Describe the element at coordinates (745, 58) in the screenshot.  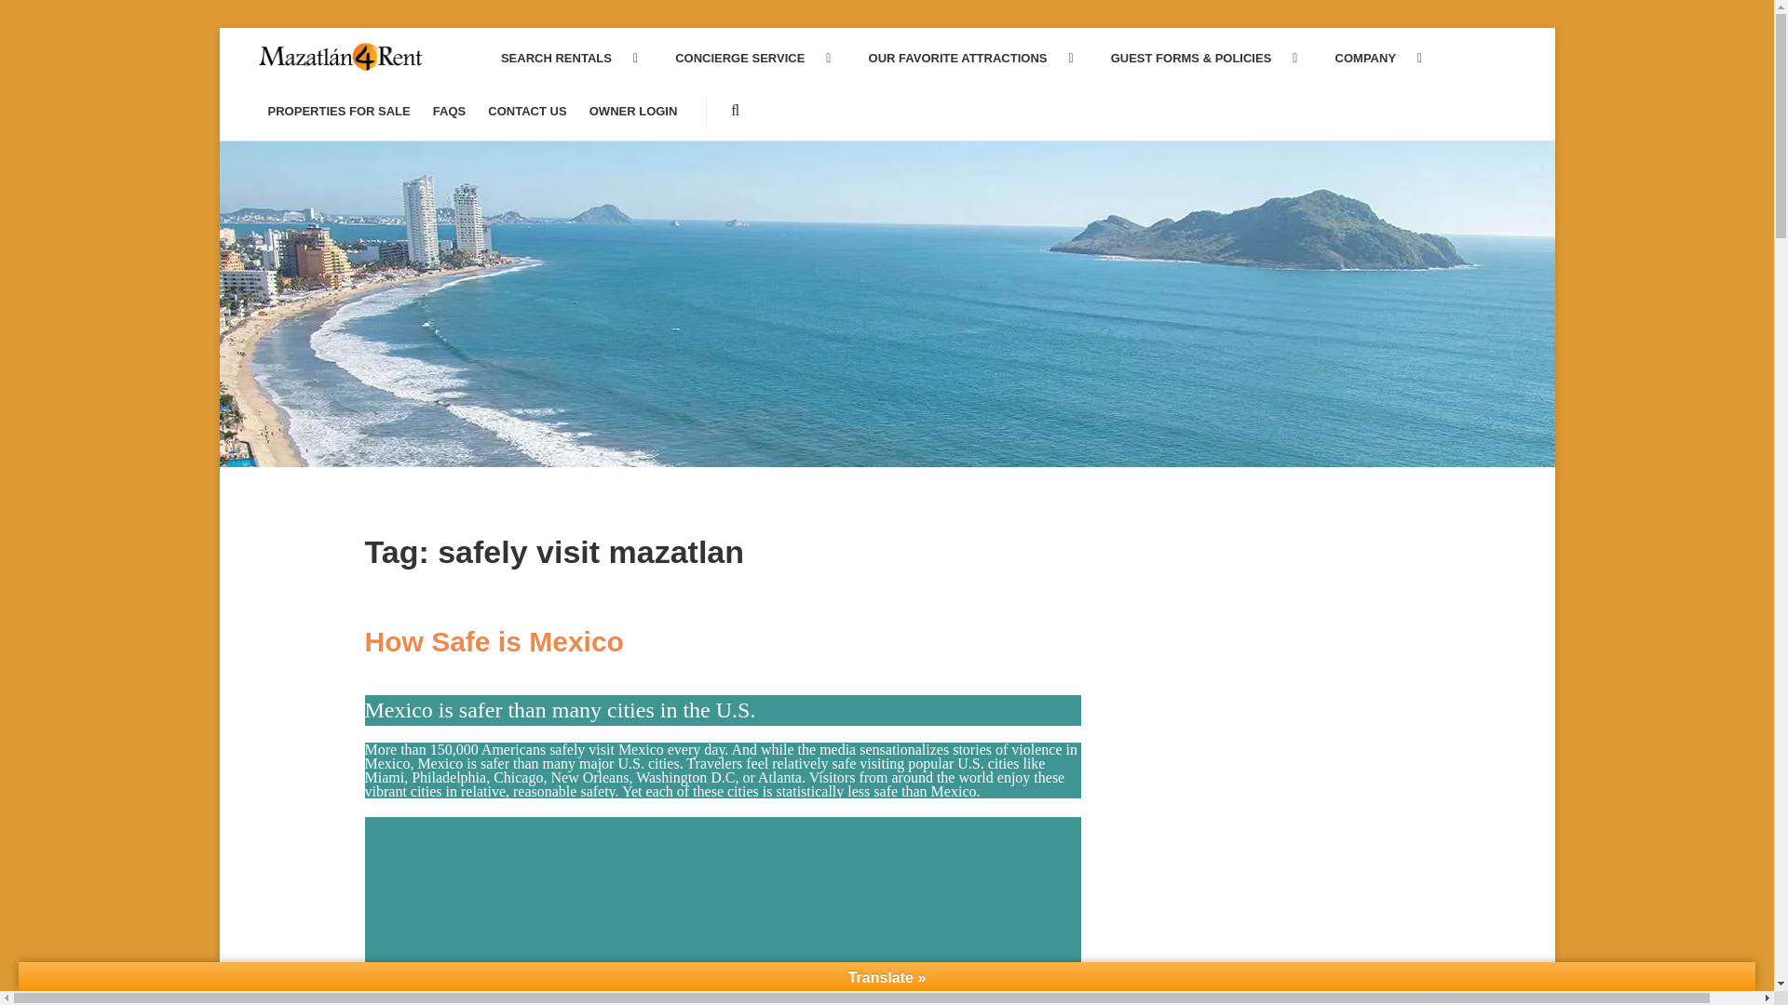
I see `CONCIERGE SERVICE` at that location.